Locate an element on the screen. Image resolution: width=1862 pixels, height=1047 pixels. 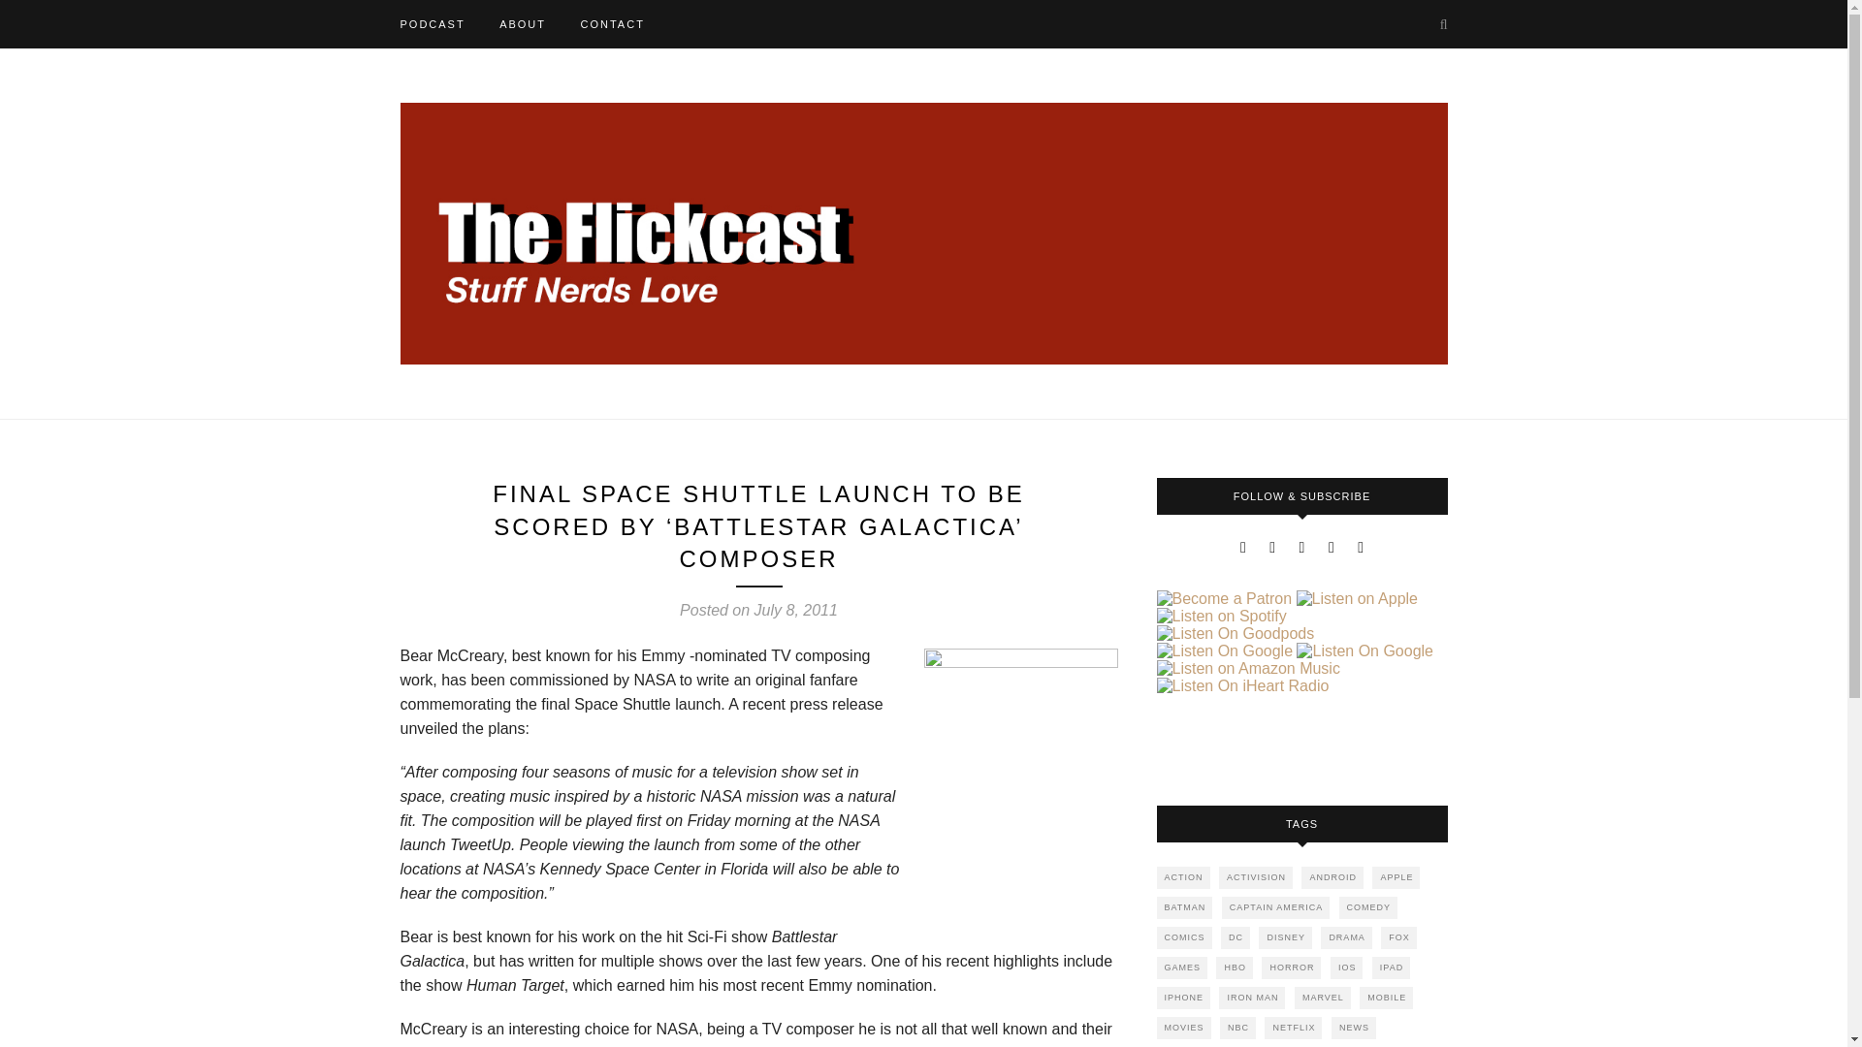
ACTION is located at coordinates (1182, 877).